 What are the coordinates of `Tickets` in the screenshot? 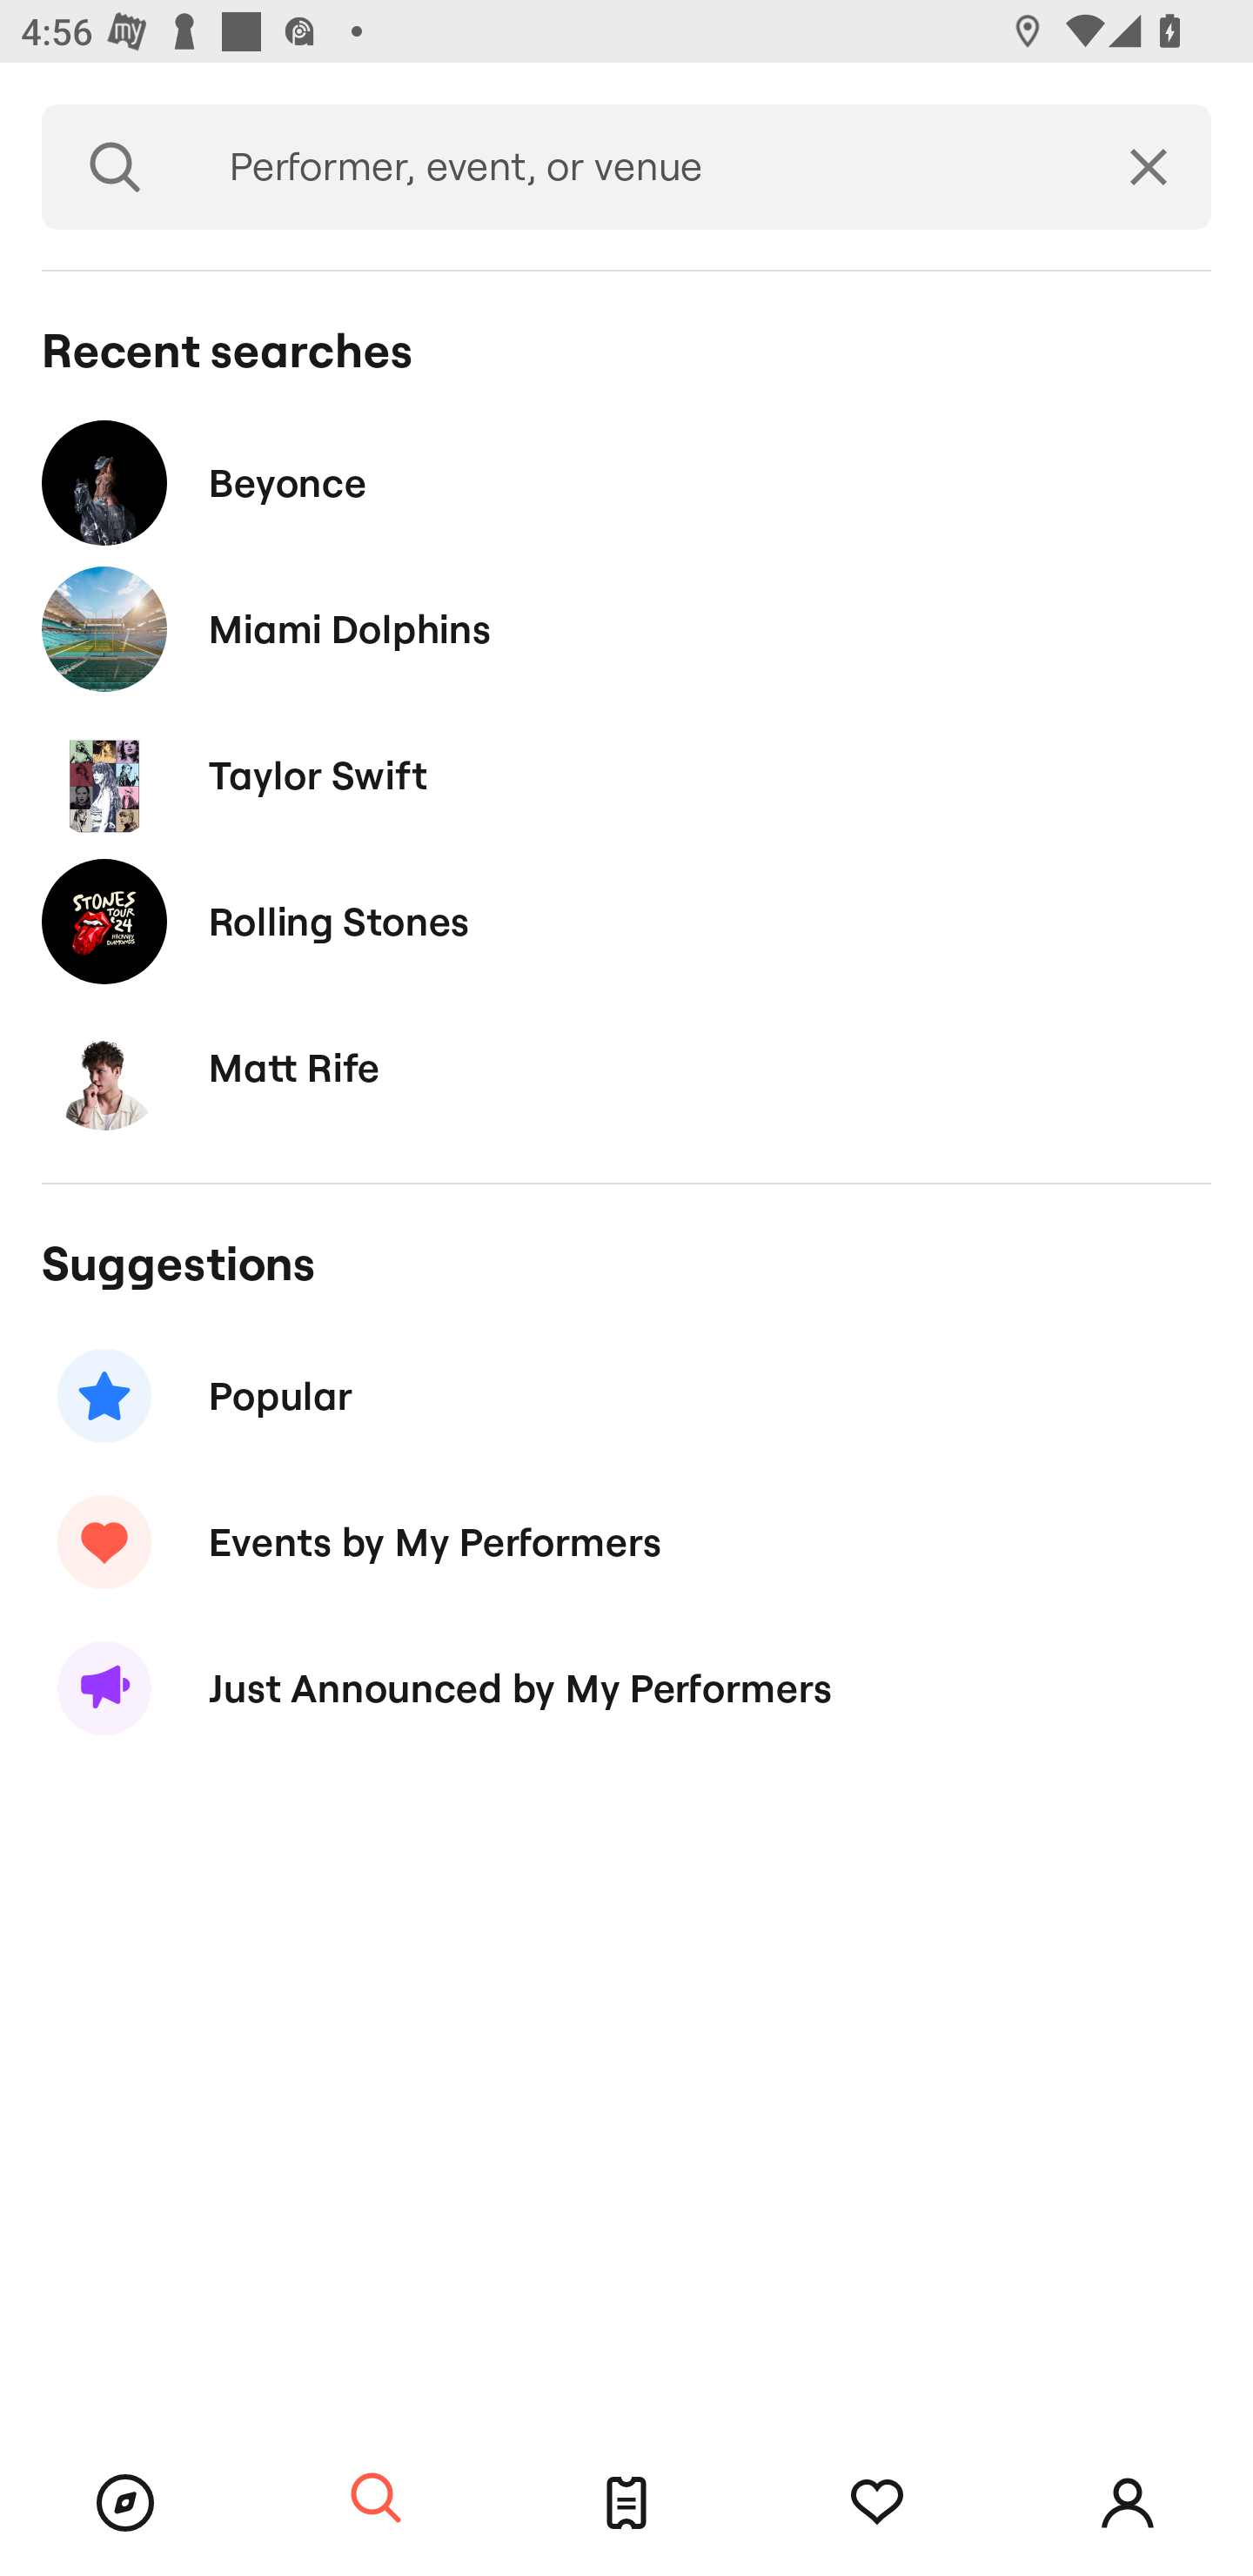 It's located at (626, 2503).